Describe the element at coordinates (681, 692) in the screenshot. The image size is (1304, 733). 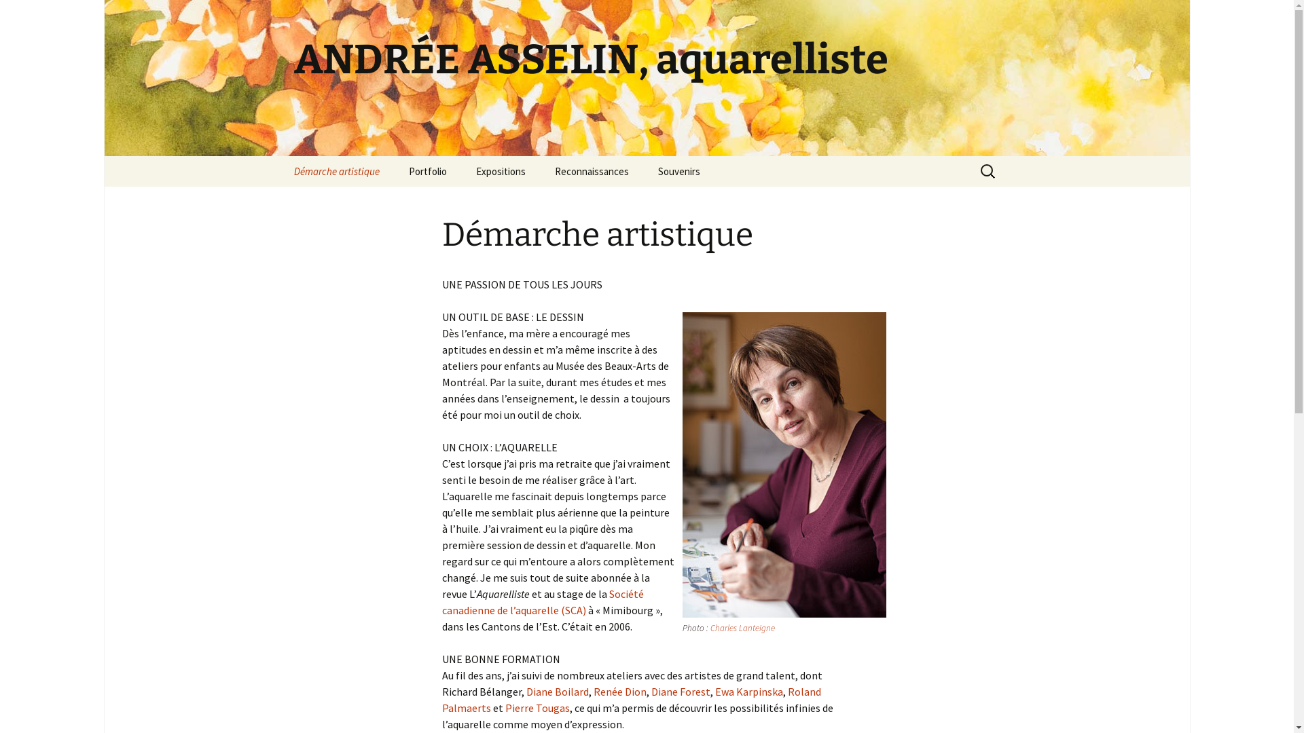
I see `Diane Forest` at that location.